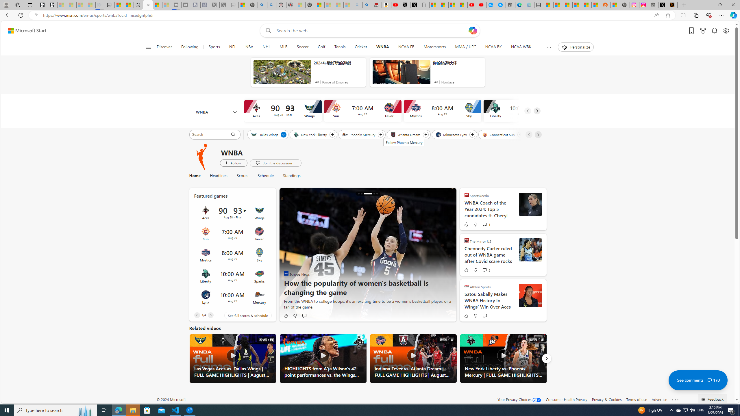  Describe the element at coordinates (232, 233) in the screenshot. I see `Sun vs Fever Time 7:00 AM Date Aug 29` at that location.